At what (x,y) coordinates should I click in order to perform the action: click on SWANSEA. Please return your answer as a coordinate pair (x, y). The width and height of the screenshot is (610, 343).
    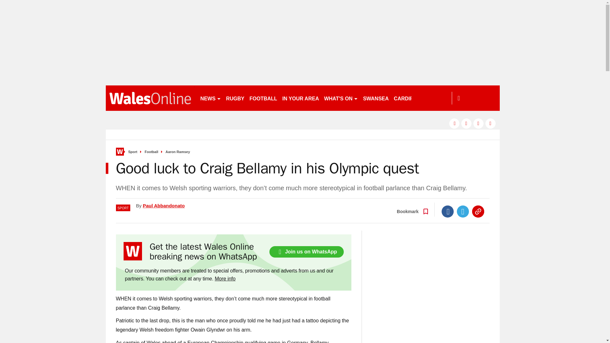
    Looking at the image, I should click on (376, 98).